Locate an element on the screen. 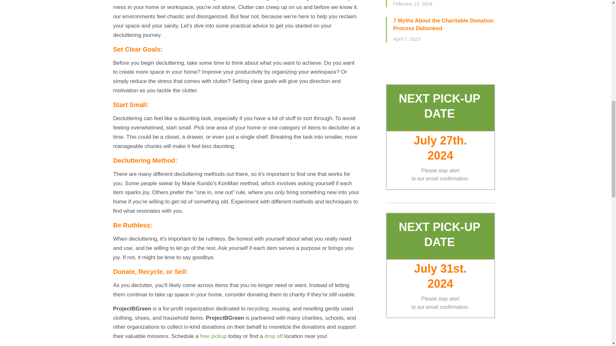 The height and width of the screenshot is (346, 616). free pickup is located at coordinates (213, 336).